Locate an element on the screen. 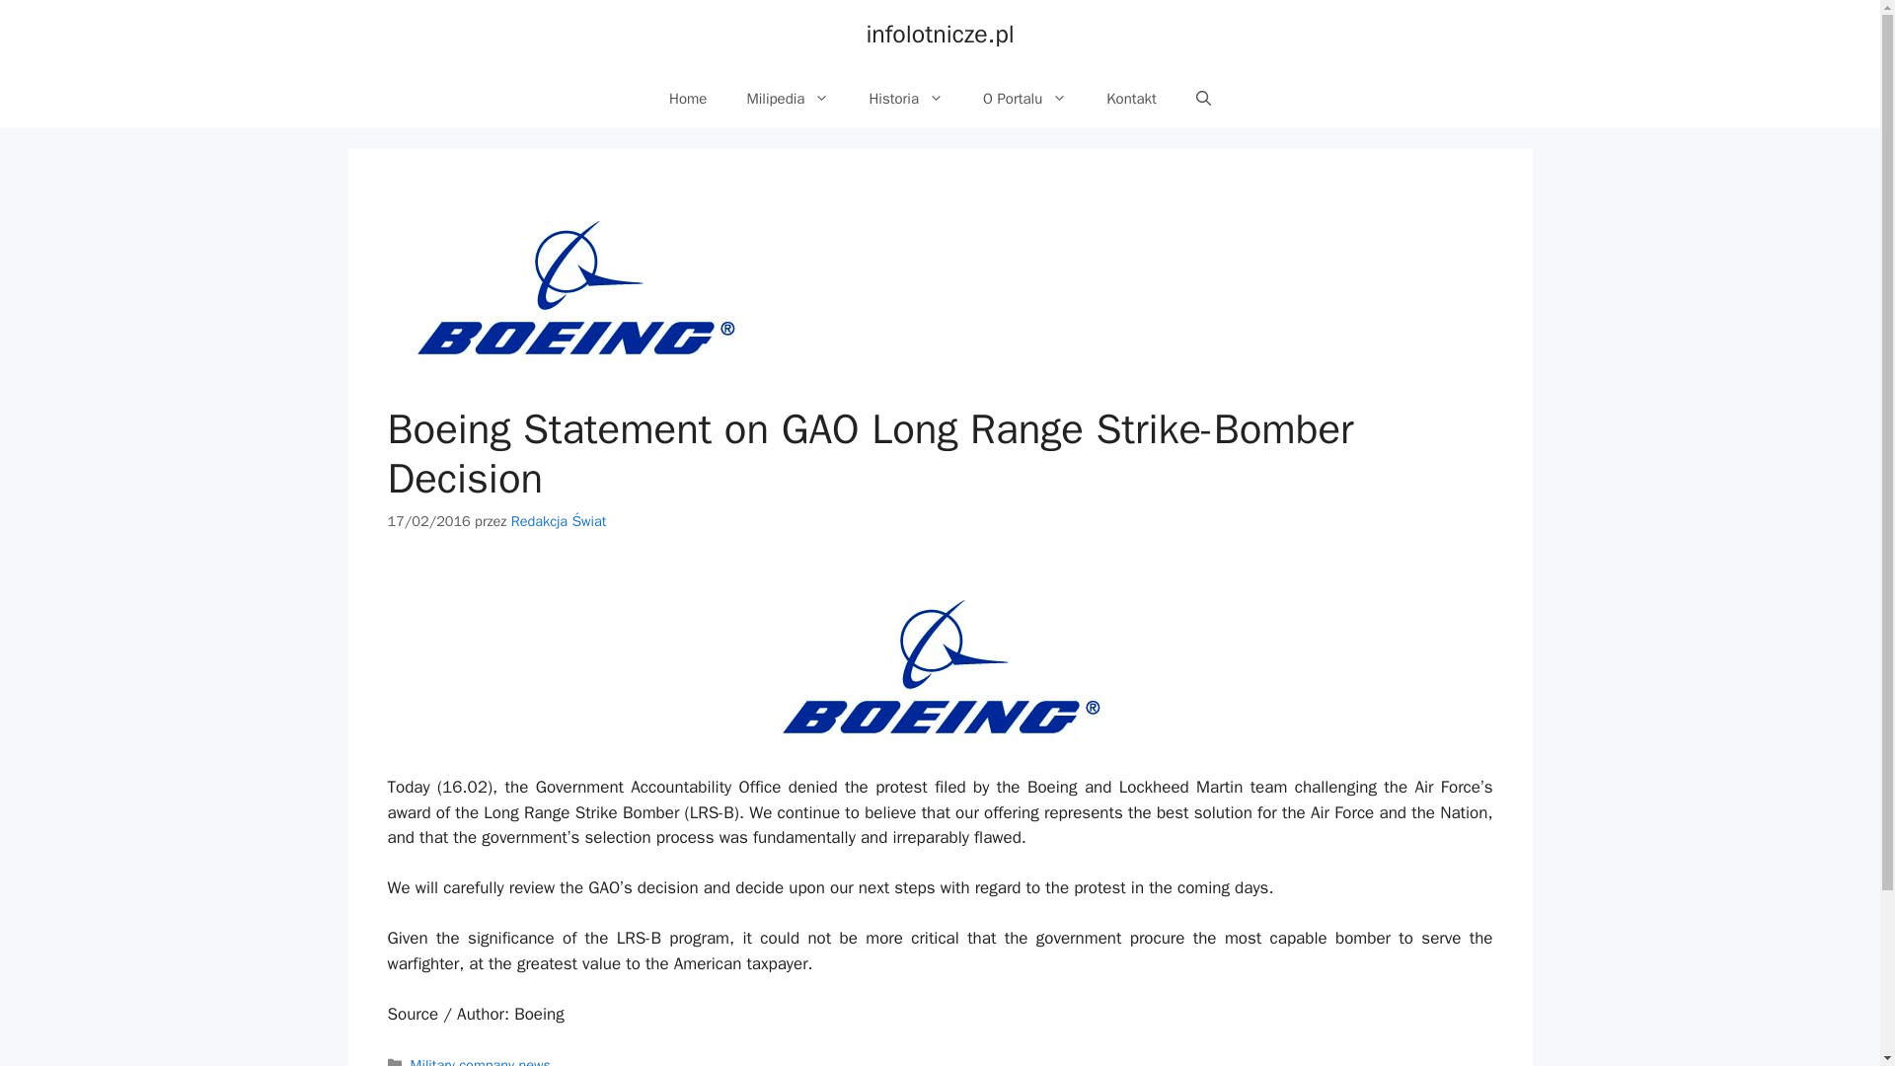  Kontakt is located at coordinates (1131, 99).